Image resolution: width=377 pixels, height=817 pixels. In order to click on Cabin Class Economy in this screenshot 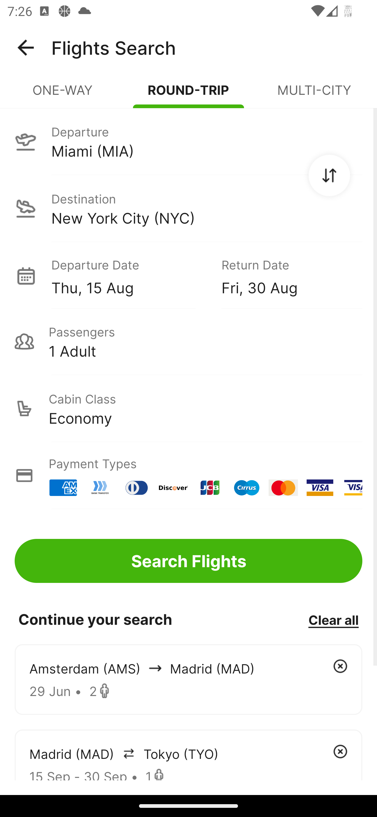, I will do `click(188, 408)`.